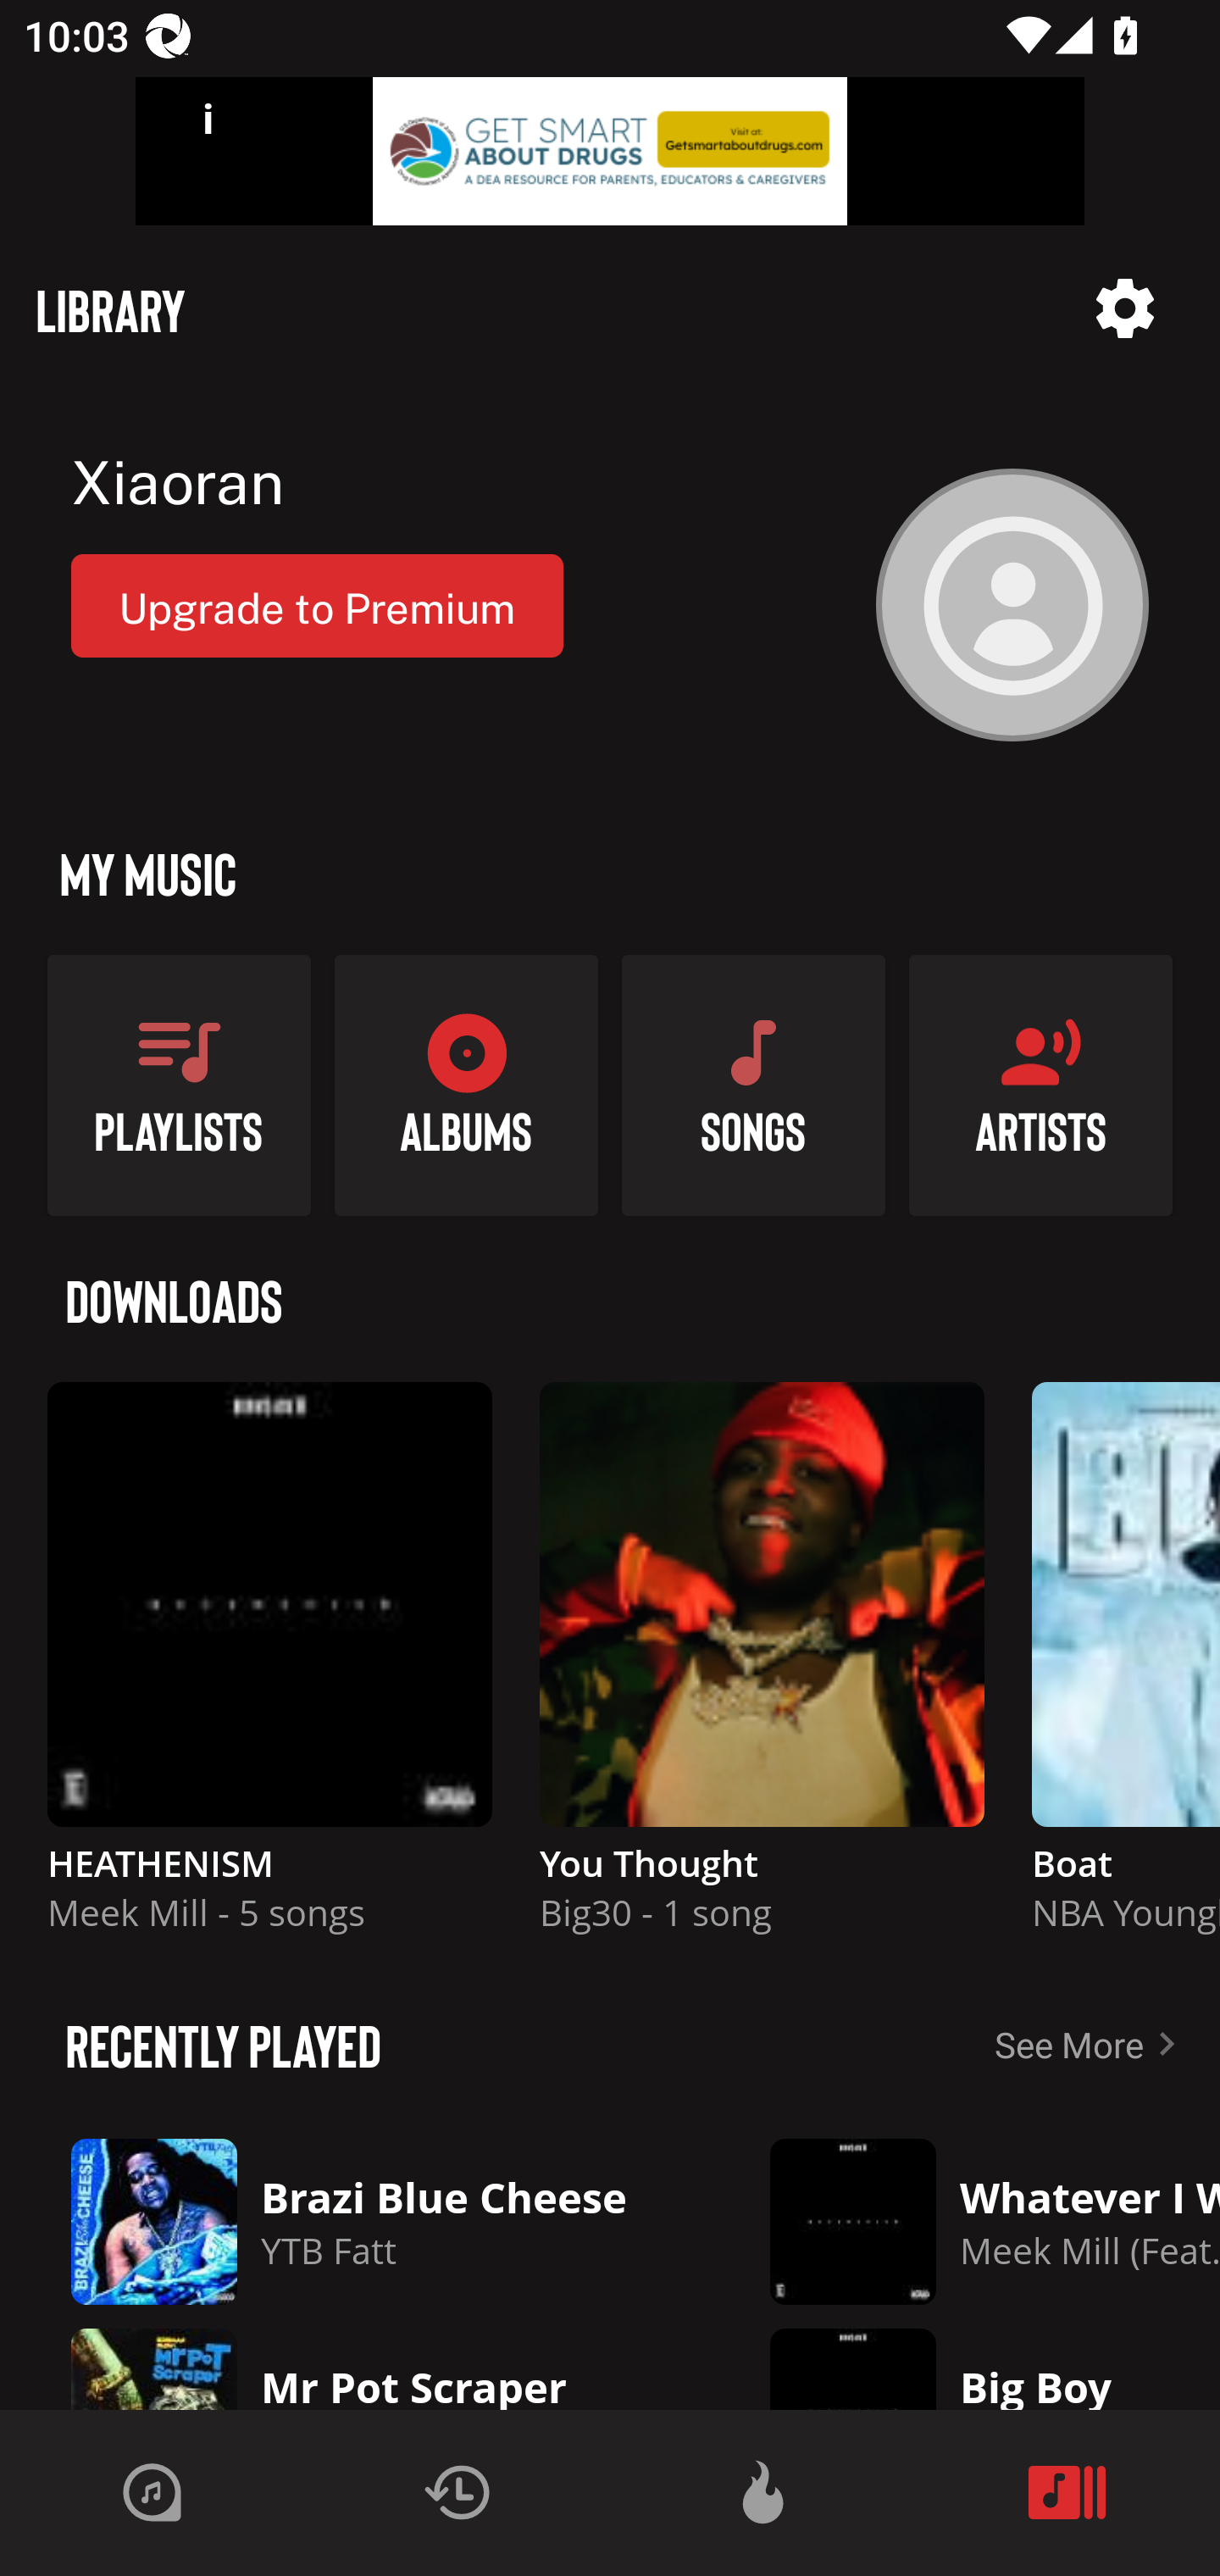  I want to click on Description Big Boy, so click(971, 2362).